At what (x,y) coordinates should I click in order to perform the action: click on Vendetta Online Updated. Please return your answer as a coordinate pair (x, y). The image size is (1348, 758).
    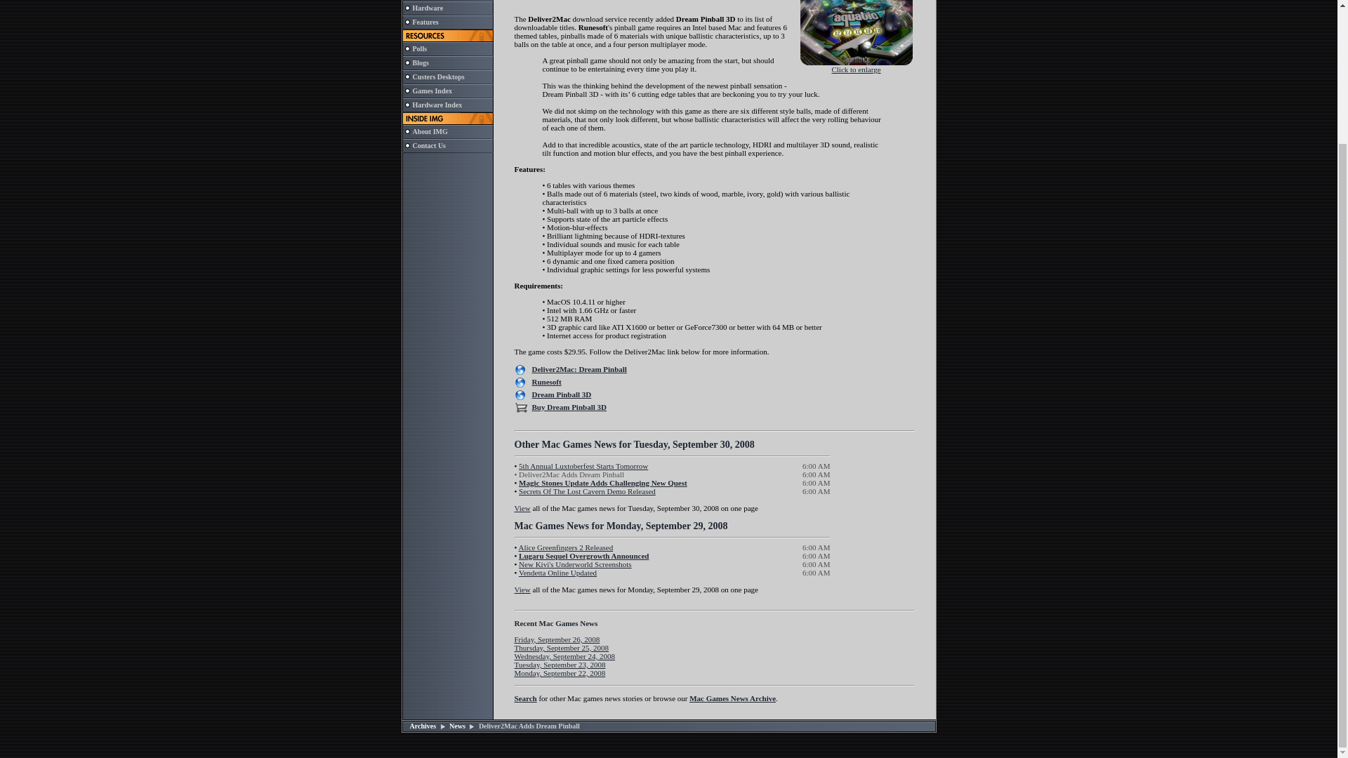
    Looking at the image, I should click on (557, 573).